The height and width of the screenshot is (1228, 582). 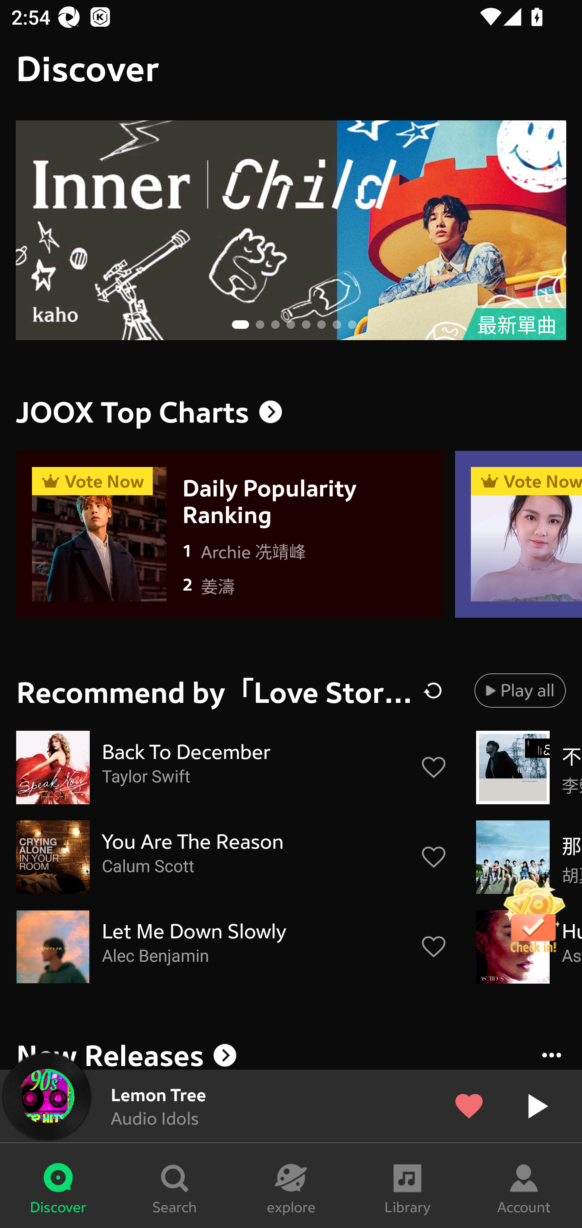 I want to click on 最新單曲  , so click(x=291, y=230).